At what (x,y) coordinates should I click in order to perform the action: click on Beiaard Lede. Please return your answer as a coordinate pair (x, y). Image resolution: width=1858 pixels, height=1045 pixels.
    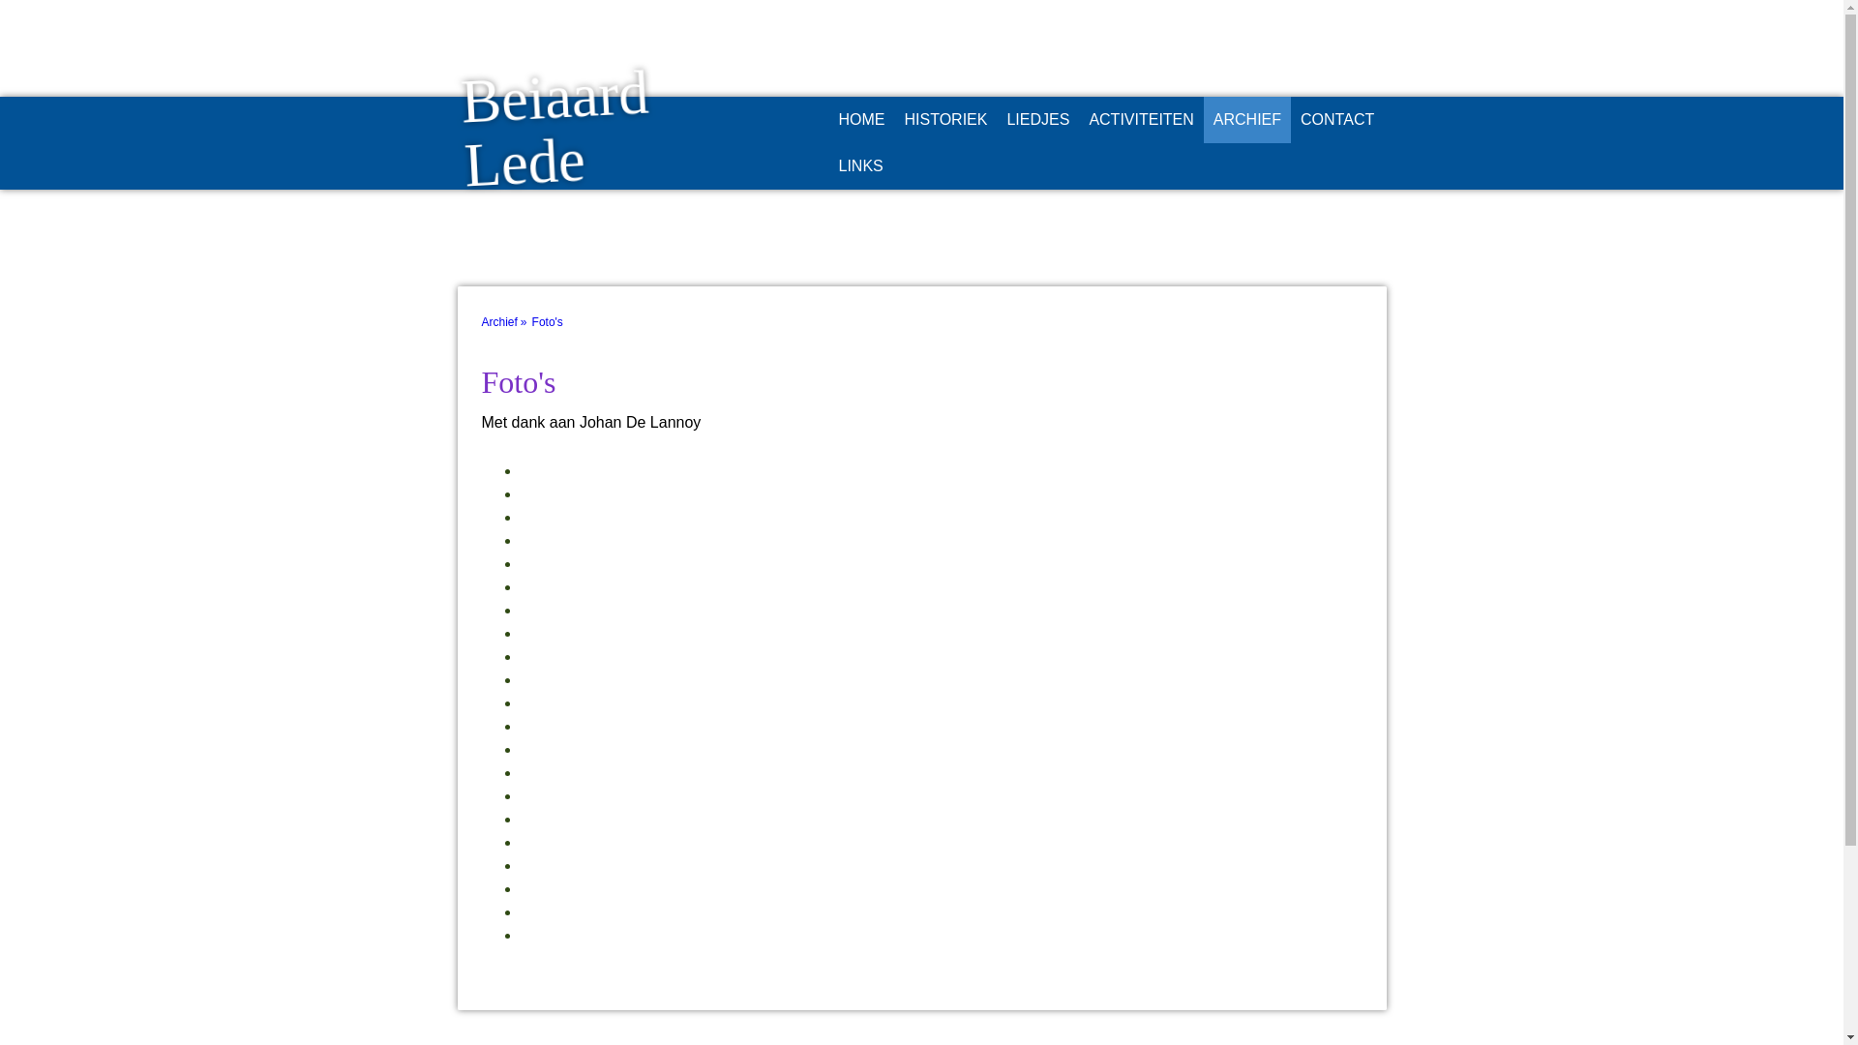
    Looking at the image, I should click on (603, 184).